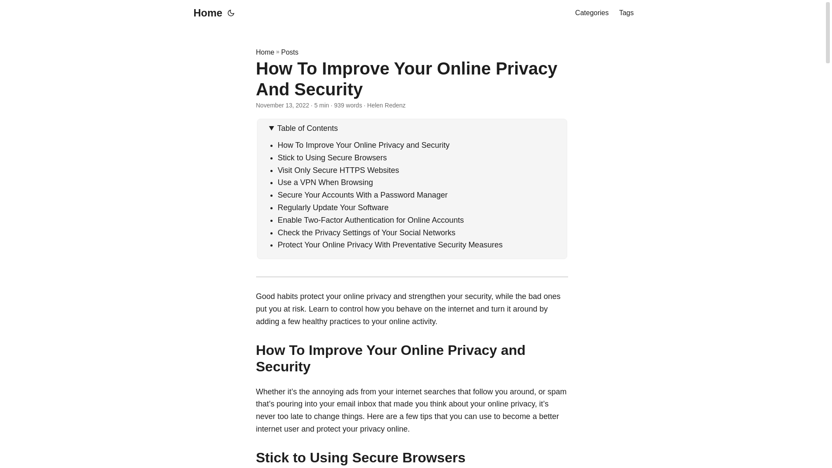  I want to click on Check the Privacy Settings of Your Social Networks, so click(367, 232).